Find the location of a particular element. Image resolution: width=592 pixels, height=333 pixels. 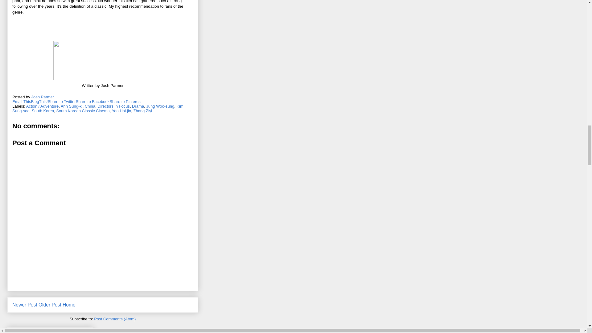

China is located at coordinates (90, 106).